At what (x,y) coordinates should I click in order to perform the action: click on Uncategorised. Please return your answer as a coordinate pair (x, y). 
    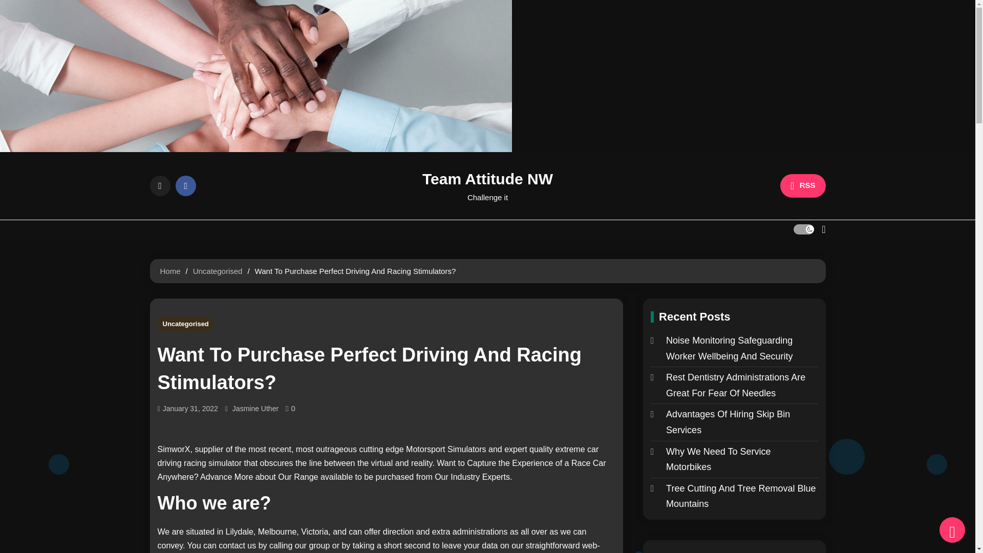
    Looking at the image, I should click on (218, 270).